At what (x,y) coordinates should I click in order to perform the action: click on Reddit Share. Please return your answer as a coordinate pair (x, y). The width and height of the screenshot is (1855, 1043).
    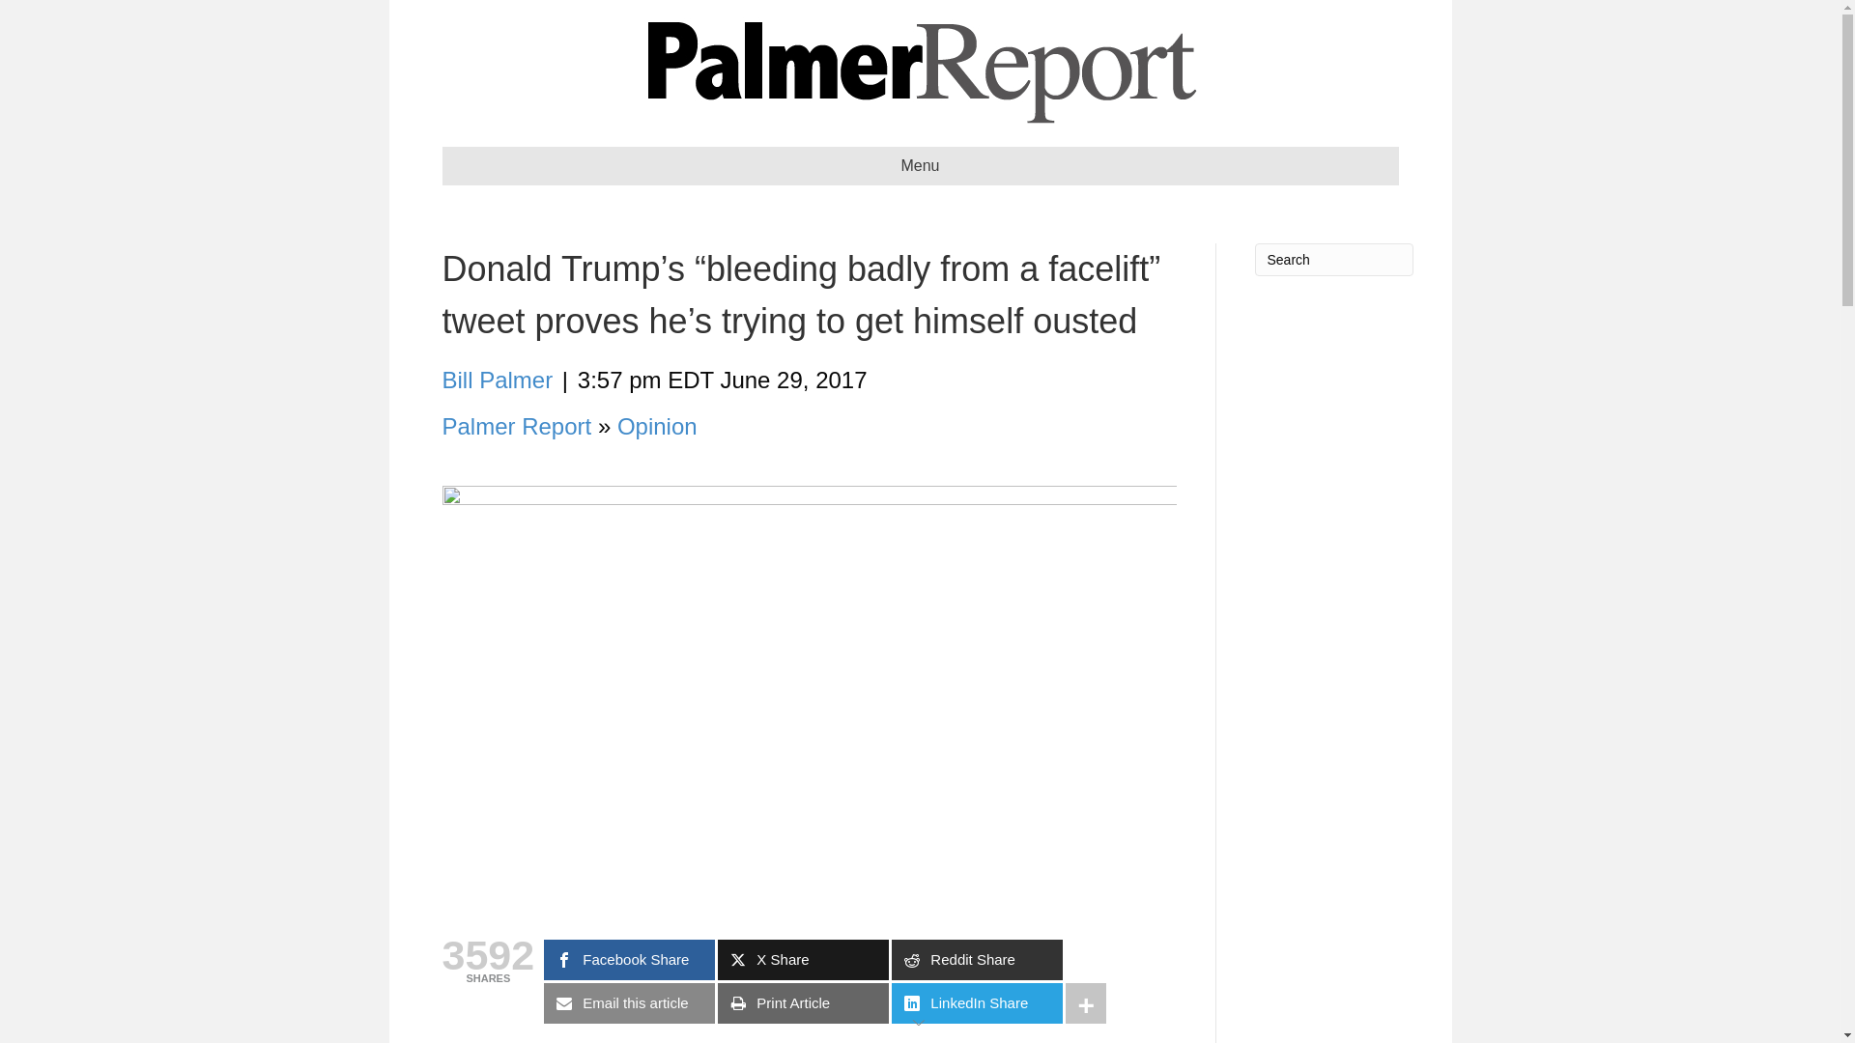
    Looking at the image, I should click on (978, 960).